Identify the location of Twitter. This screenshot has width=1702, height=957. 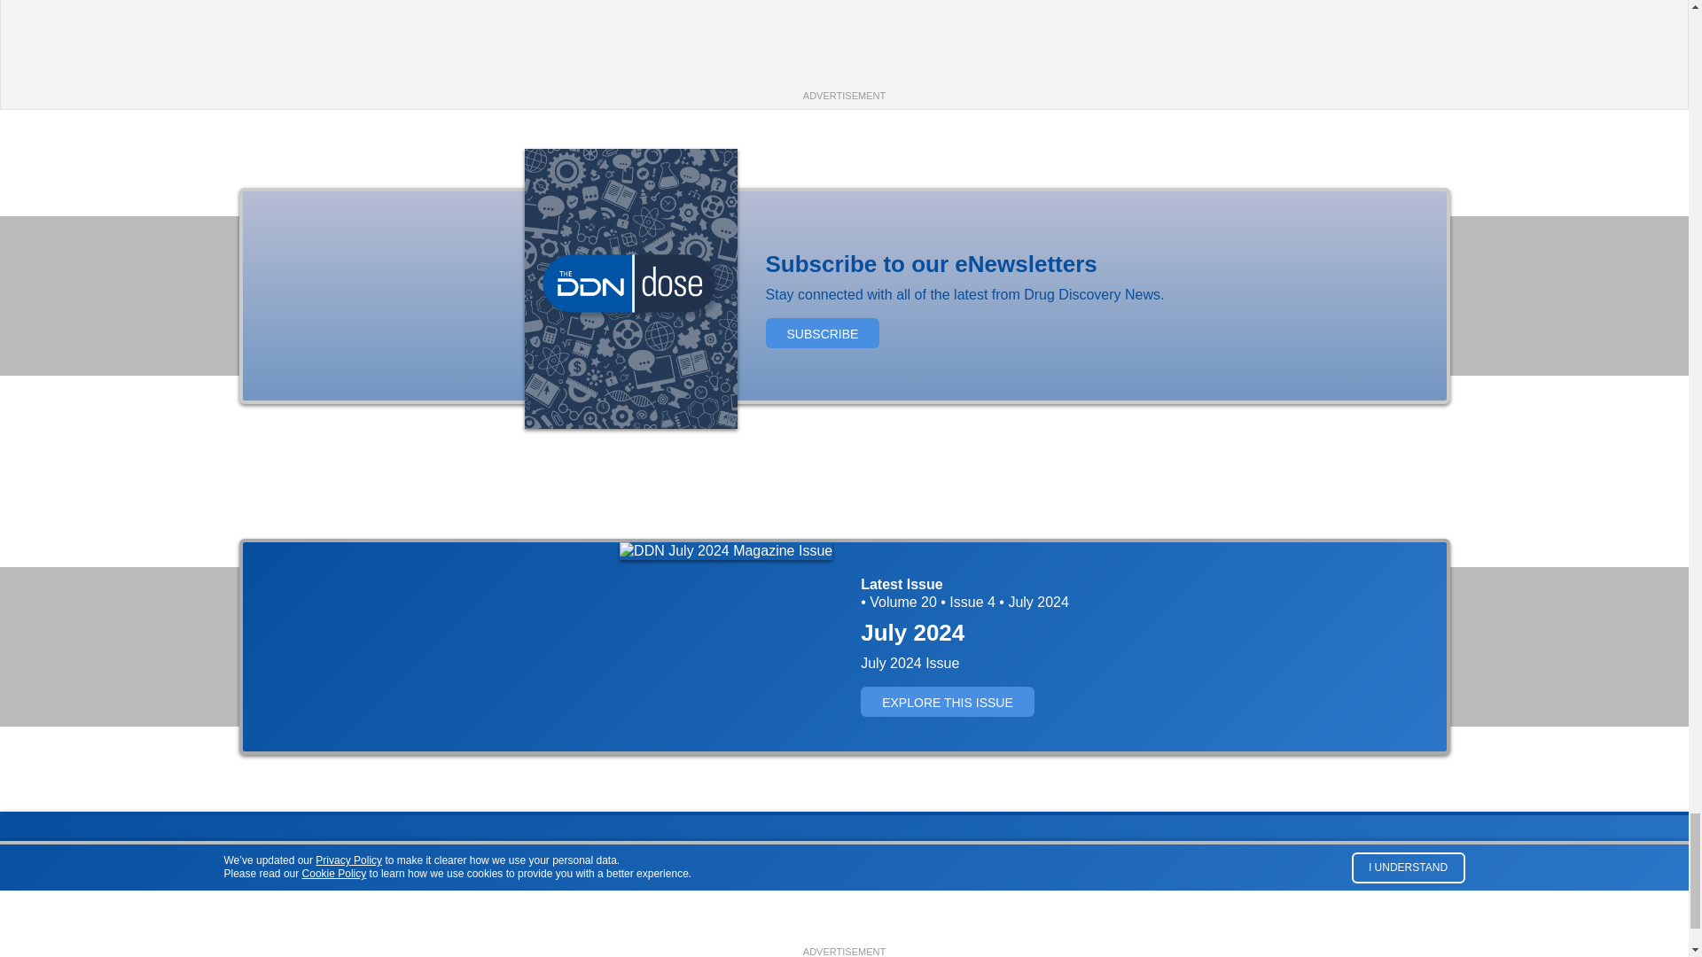
(1418, 879).